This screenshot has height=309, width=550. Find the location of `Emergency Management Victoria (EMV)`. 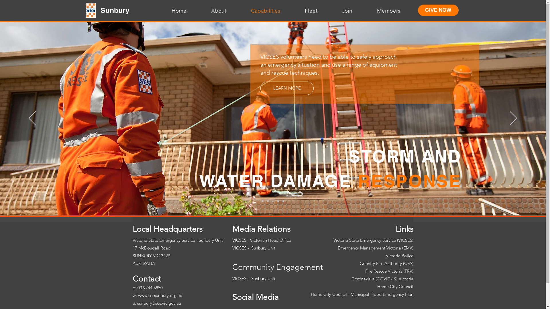

Emergency Management Victoria (EMV) is located at coordinates (375, 248).